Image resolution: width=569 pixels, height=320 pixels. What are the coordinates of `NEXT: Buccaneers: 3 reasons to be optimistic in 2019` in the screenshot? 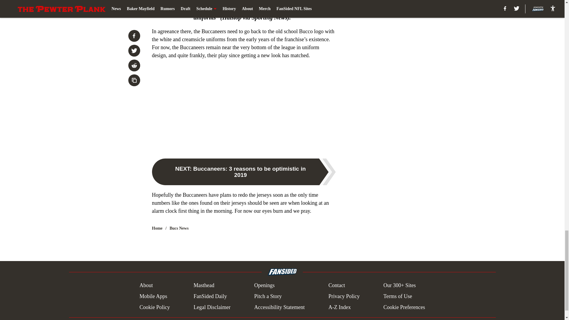 It's located at (244, 172).